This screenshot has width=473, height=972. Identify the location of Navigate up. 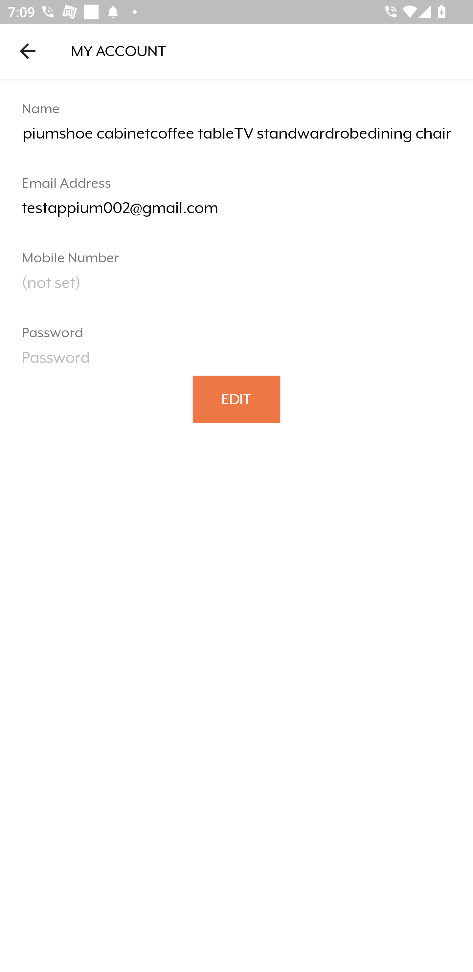
(28, 51).